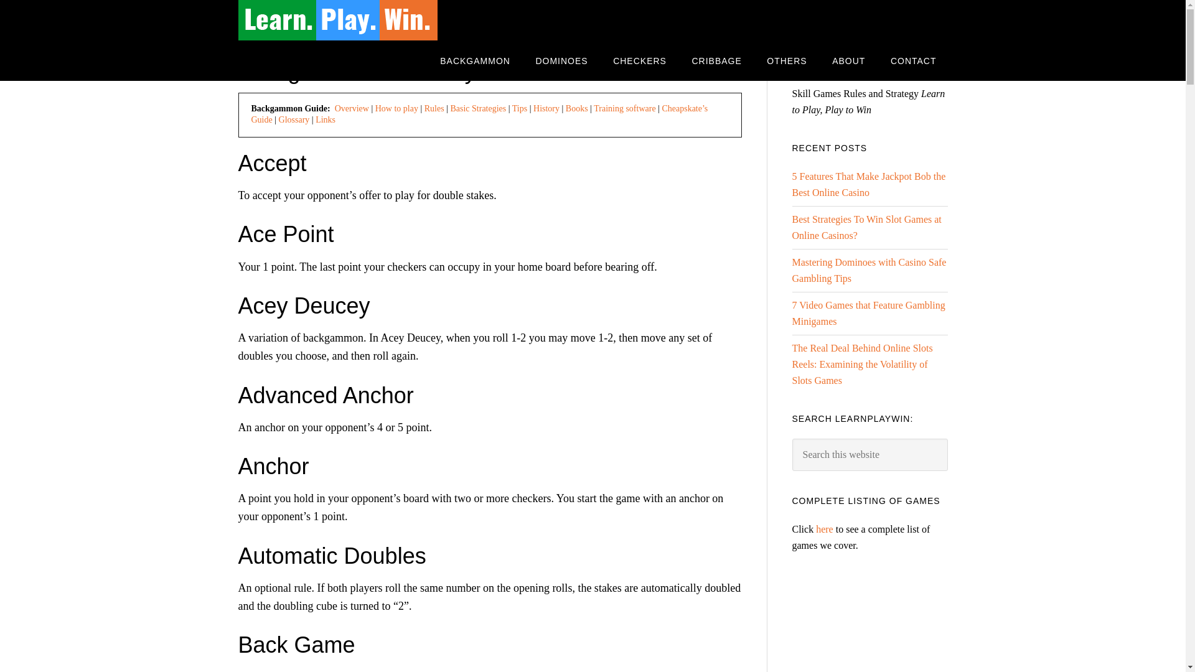 The image size is (1195, 672). What do you see at coordinates (561, 60) in the screenshot?
I see `DOMINOES` at bounding box center [561, 60].